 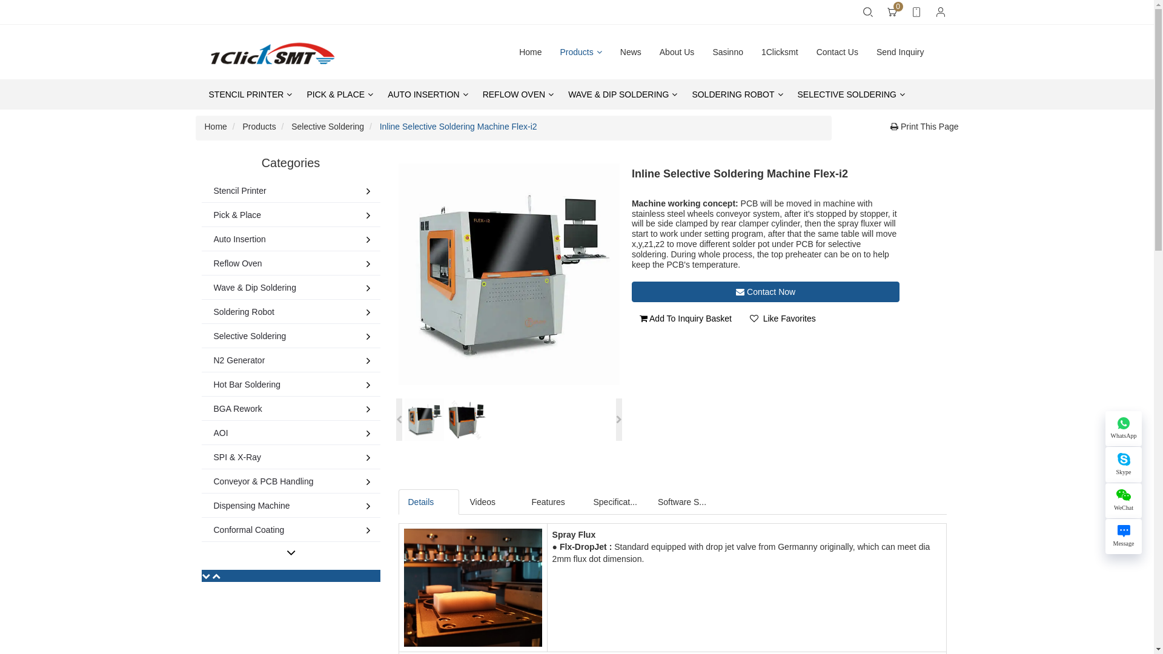 I want to click on Hot Bar Soldering, so click(x=268, y=384).